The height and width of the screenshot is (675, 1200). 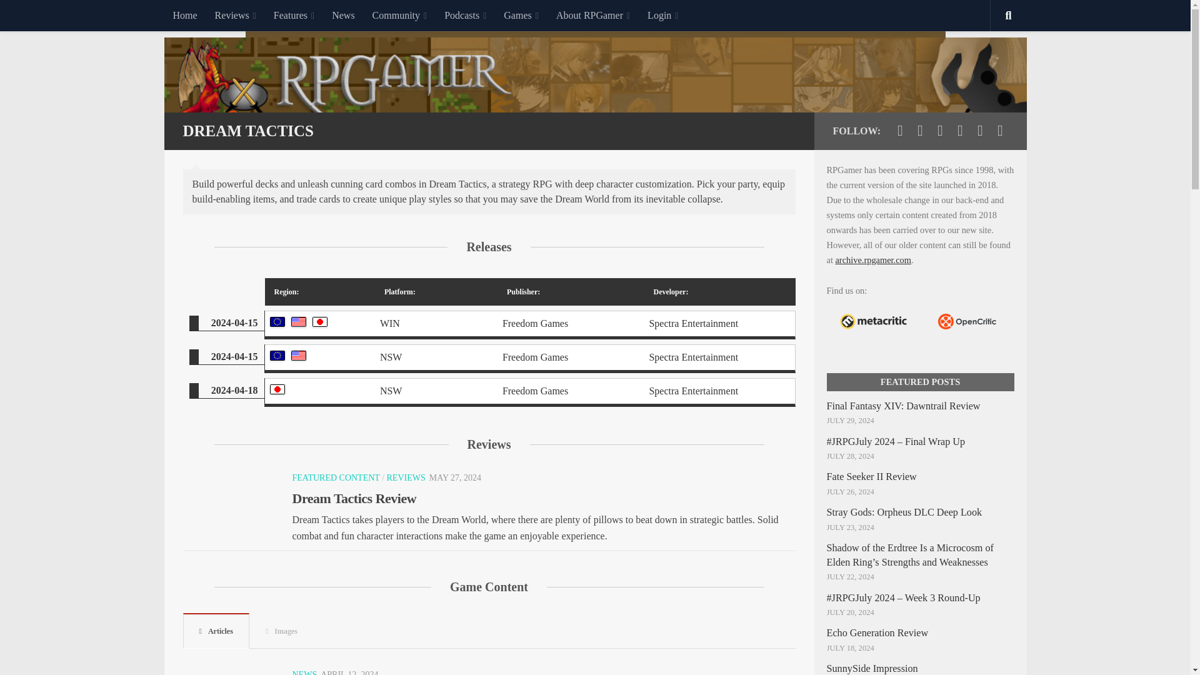 I want to click on Follow us on Youtube, so click(x=940, y=130).